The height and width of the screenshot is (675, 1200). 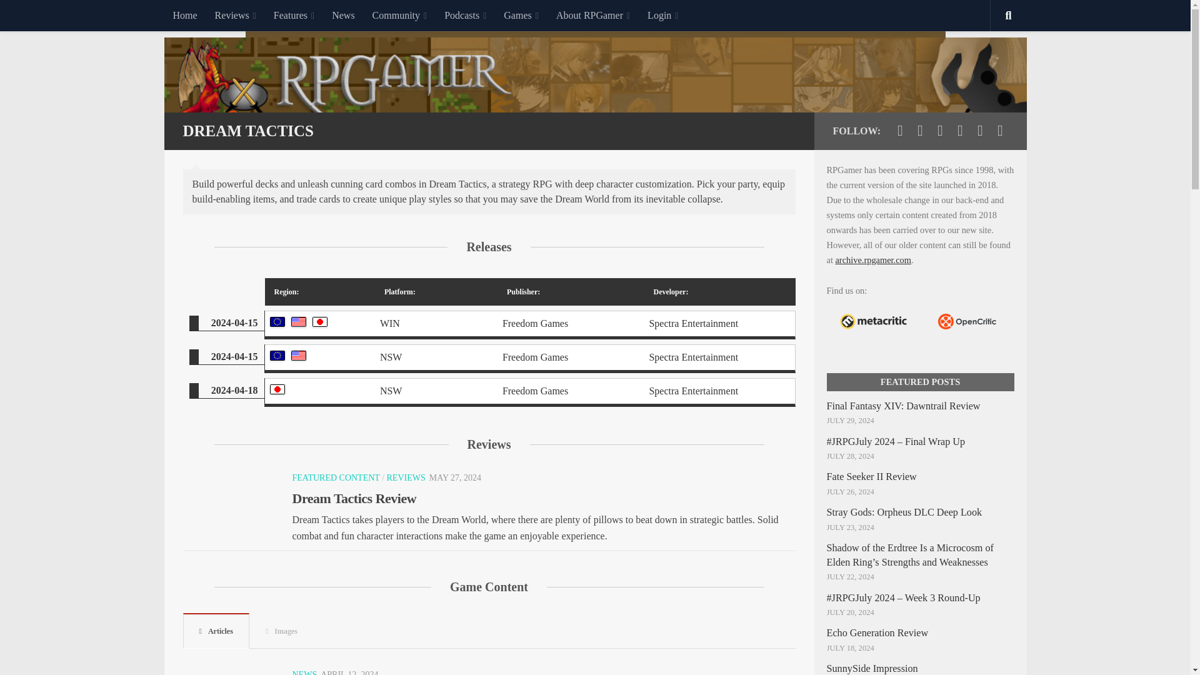 I want to click on Follow us on Youtube, so click(x=940, y=130).